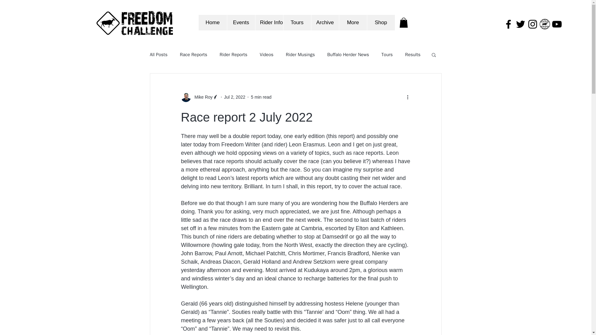 Image resolution: width=596 pixels, height=335 pixels. Describe the element at coordinates (381, 22) in the screenshot. I see `Shop` at that location.